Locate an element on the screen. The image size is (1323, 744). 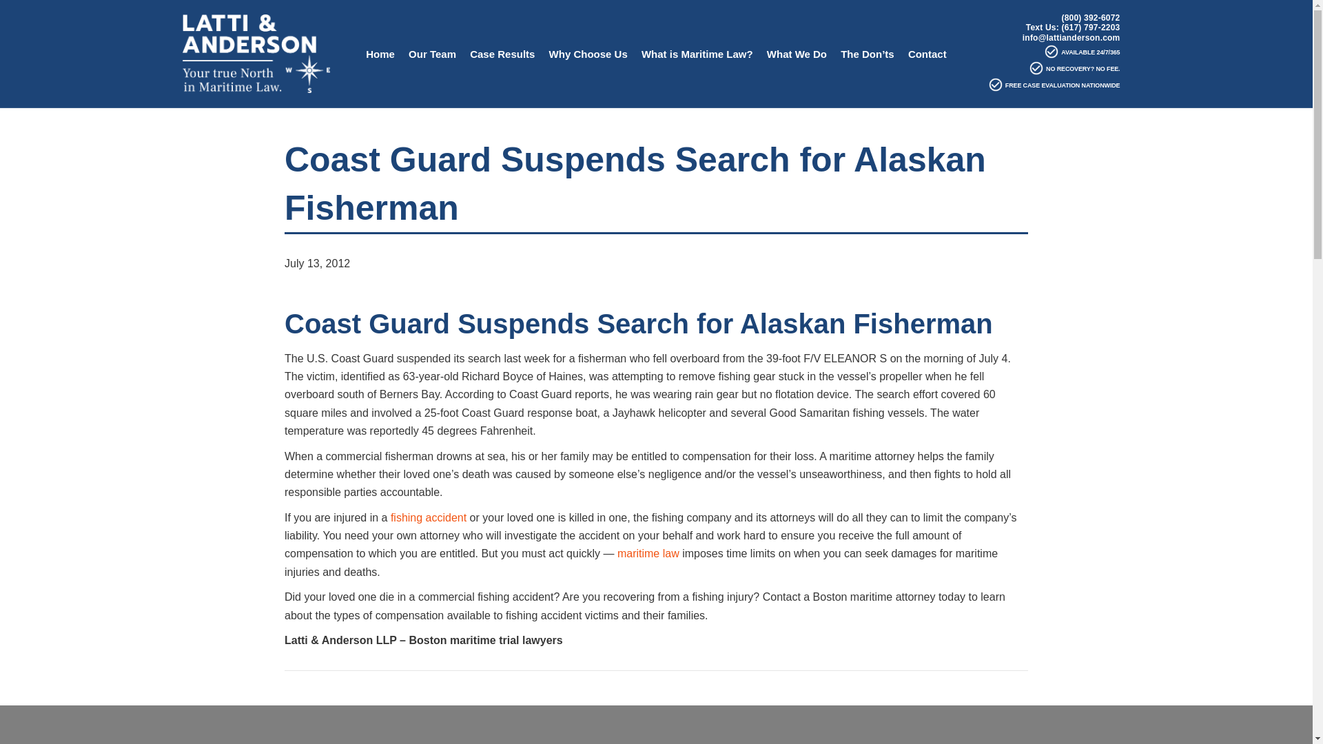
Link to information about maritime law is located at coordinates (648, 553).